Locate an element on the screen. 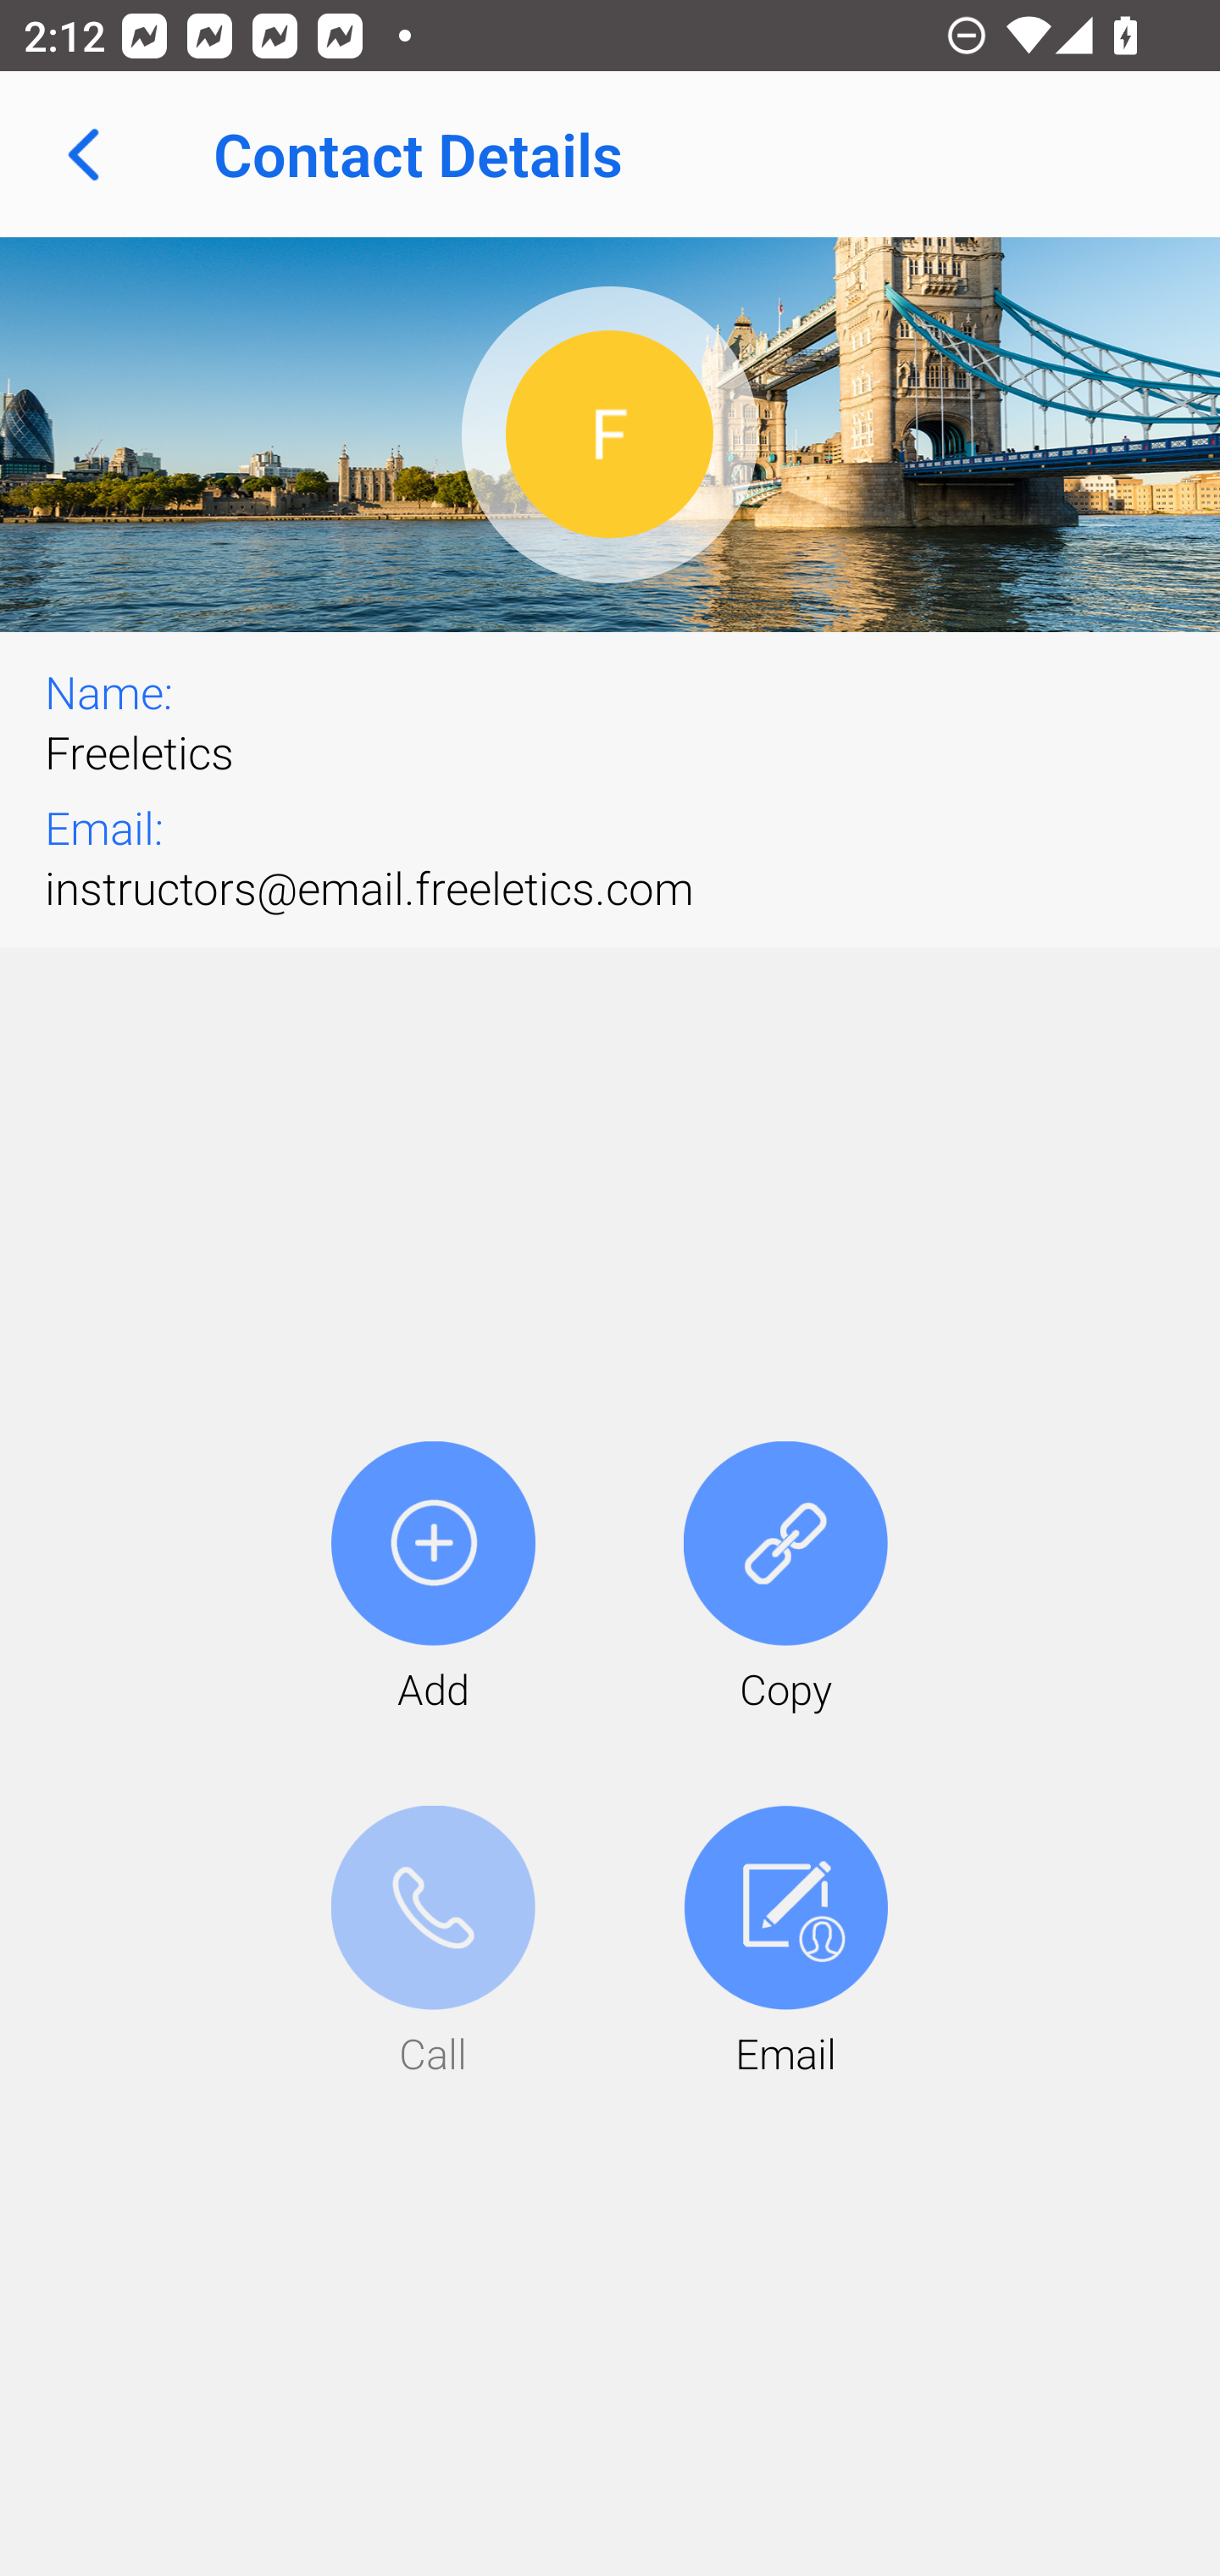  Copy is located at coordinates (785, 1579).